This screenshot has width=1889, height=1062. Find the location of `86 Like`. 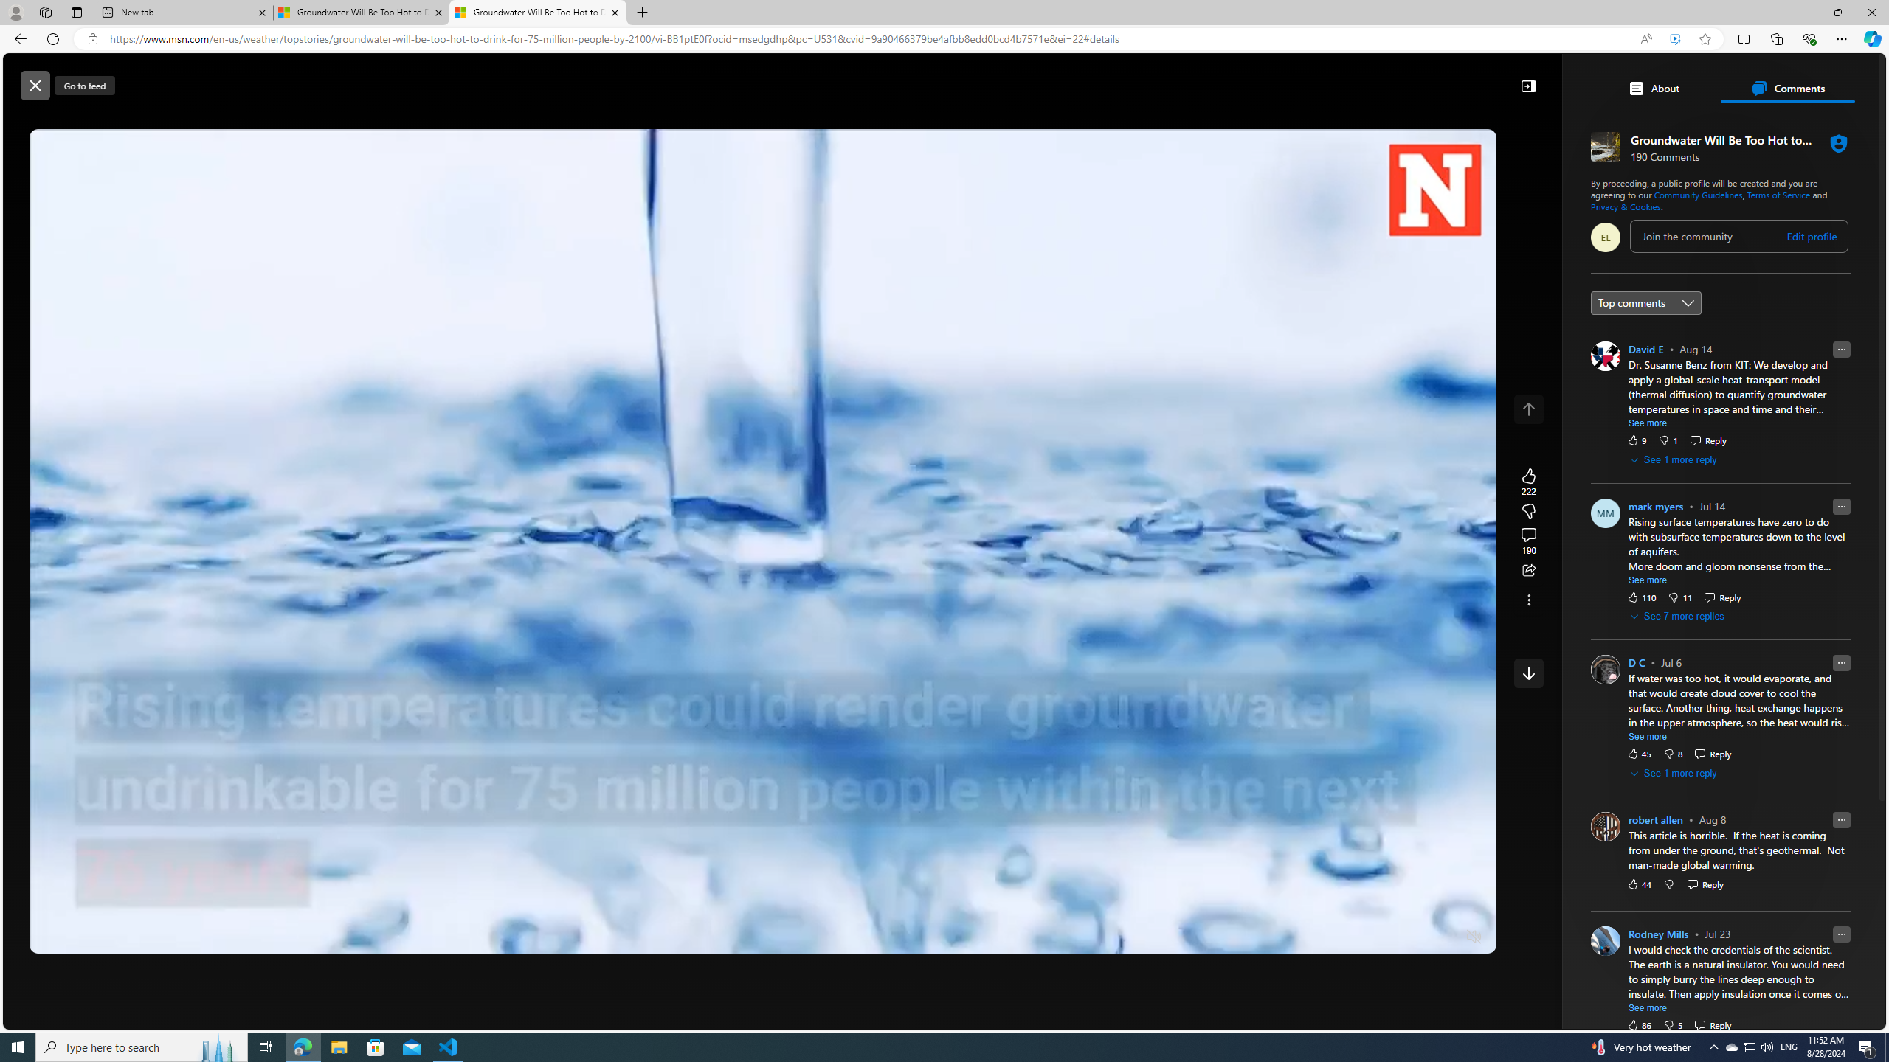

86 Like is located at coordinates (1638, 1025).